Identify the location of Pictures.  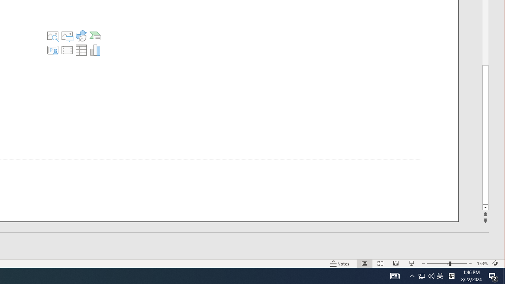
(67, 35).